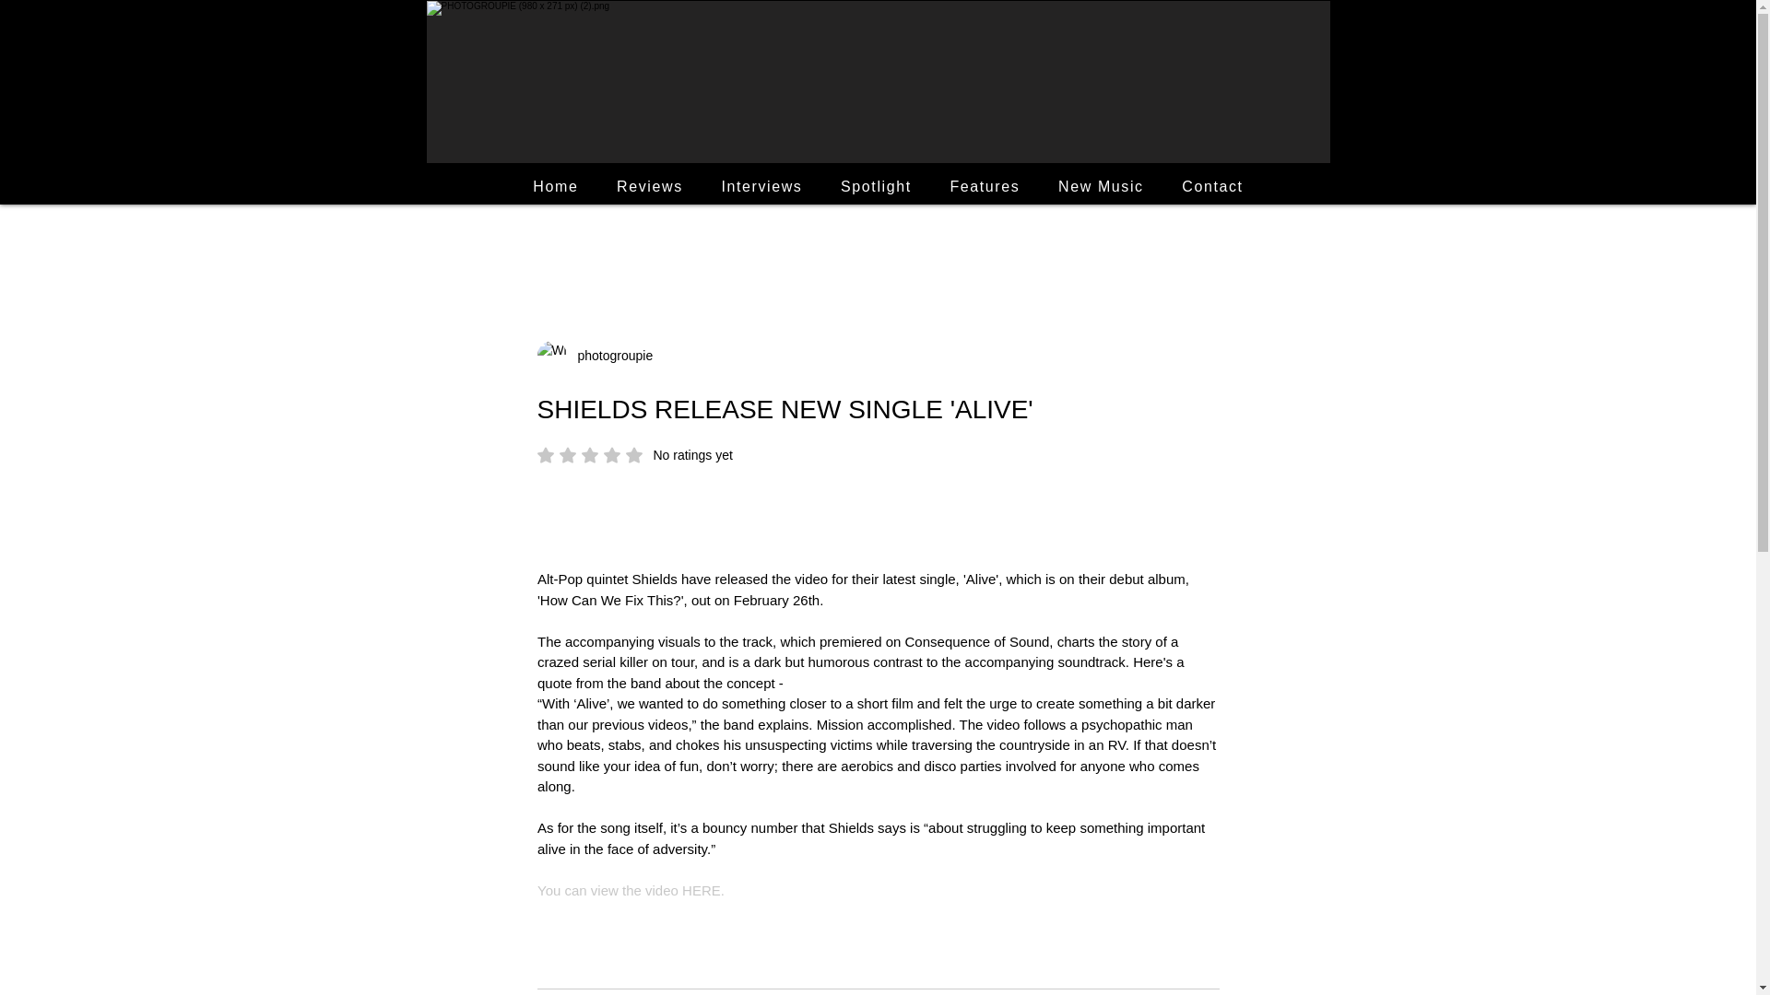 Image resolution: width=1770 pixels, height=995 pixels. What do you see at coordinates (557, 186) in the screenshot?
I see `Contact` at bounding box center [557, 186].